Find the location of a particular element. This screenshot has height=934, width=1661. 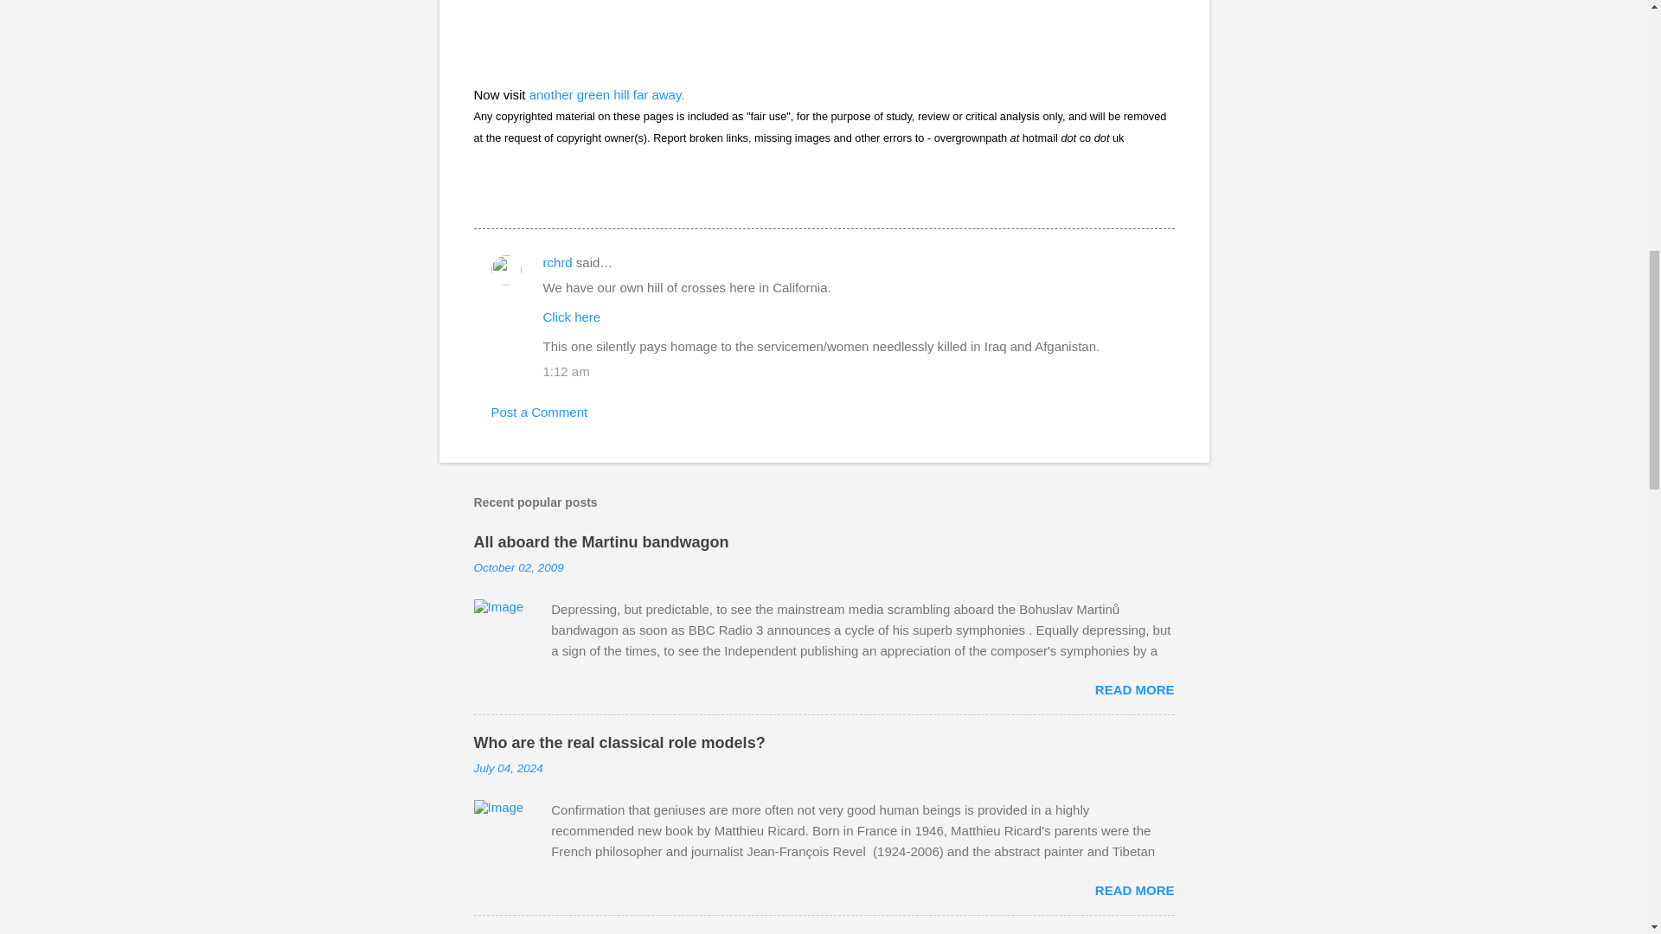

rchrd is located at coordinates (557, 262).